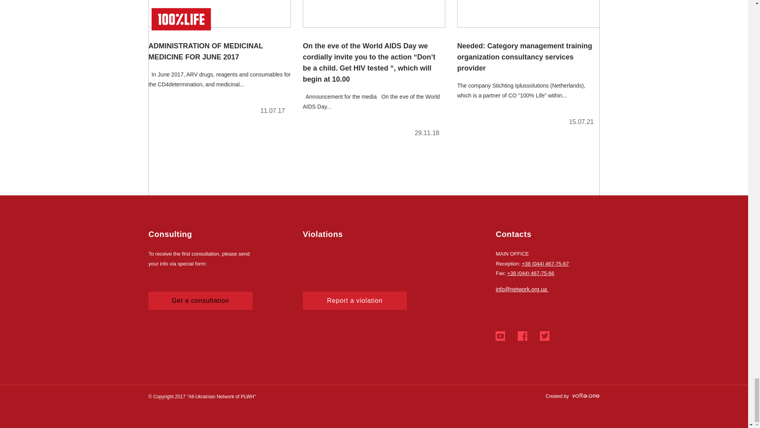 The height and width of the screenshot is (428, 760). What do you see at coordinates (355, 300) in the screenshot?
I see `Report a violation` at bounding box center [355, 300].